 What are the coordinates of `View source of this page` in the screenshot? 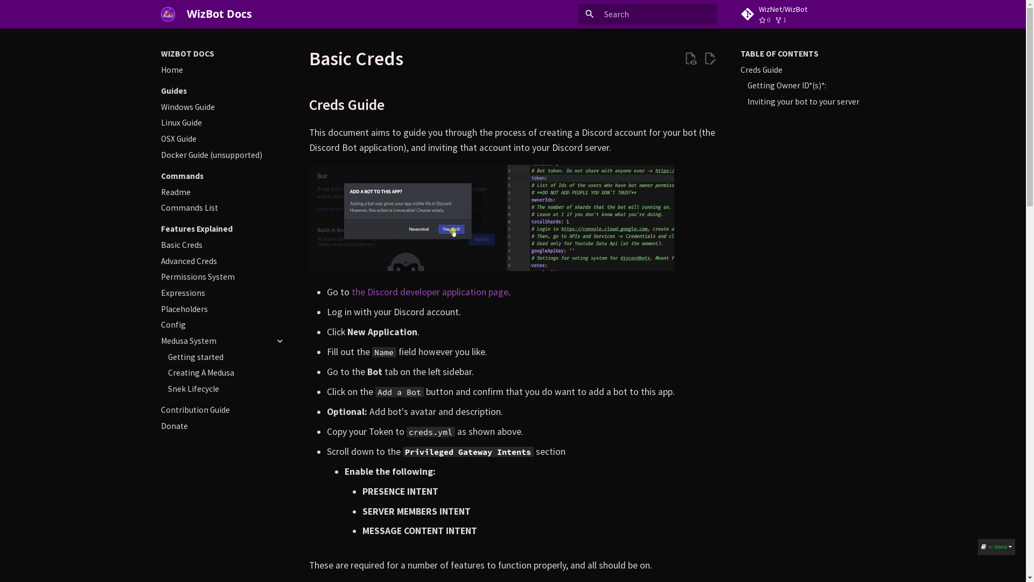 It's located at (690, 59).